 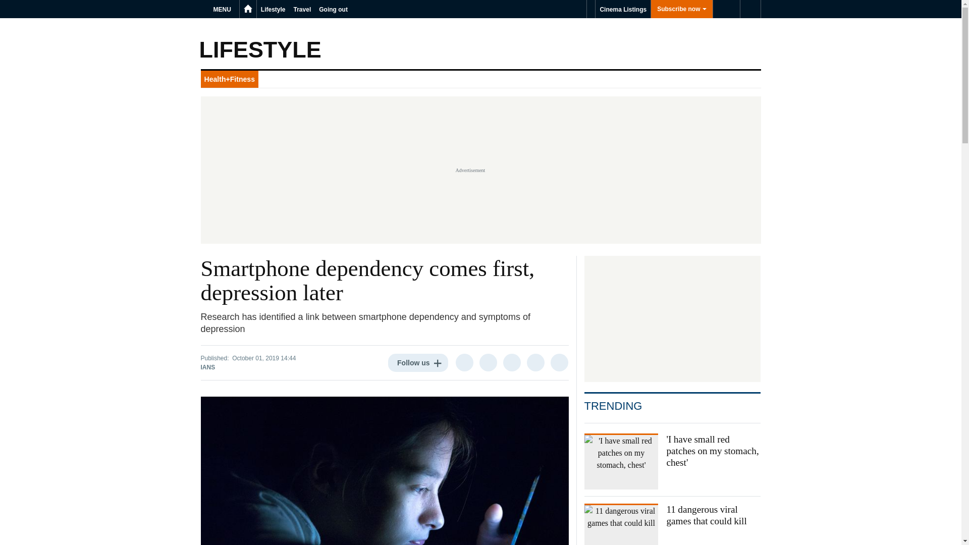 What do you see at coordinates (273, 9) in the screenshot?
I see `Lifestyle` at bounding box center [273, 9].